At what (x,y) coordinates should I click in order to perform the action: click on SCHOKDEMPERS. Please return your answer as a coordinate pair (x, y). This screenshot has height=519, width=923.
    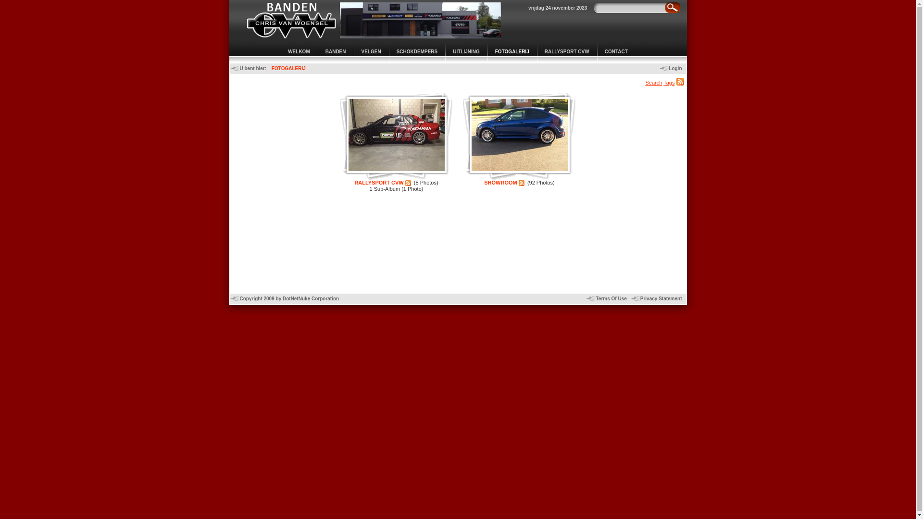
    Looking at the image, I should click on (417, 52).